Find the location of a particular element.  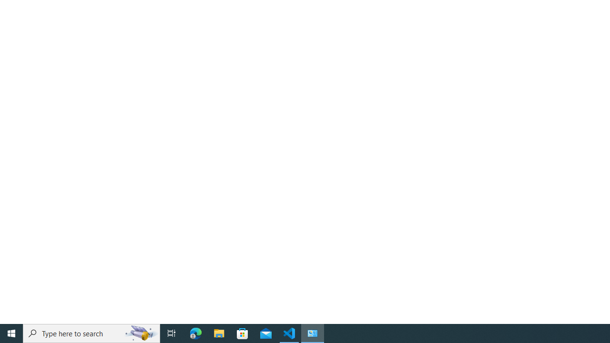

Control Panel - 1 running window is located at coordinates (313, 333).